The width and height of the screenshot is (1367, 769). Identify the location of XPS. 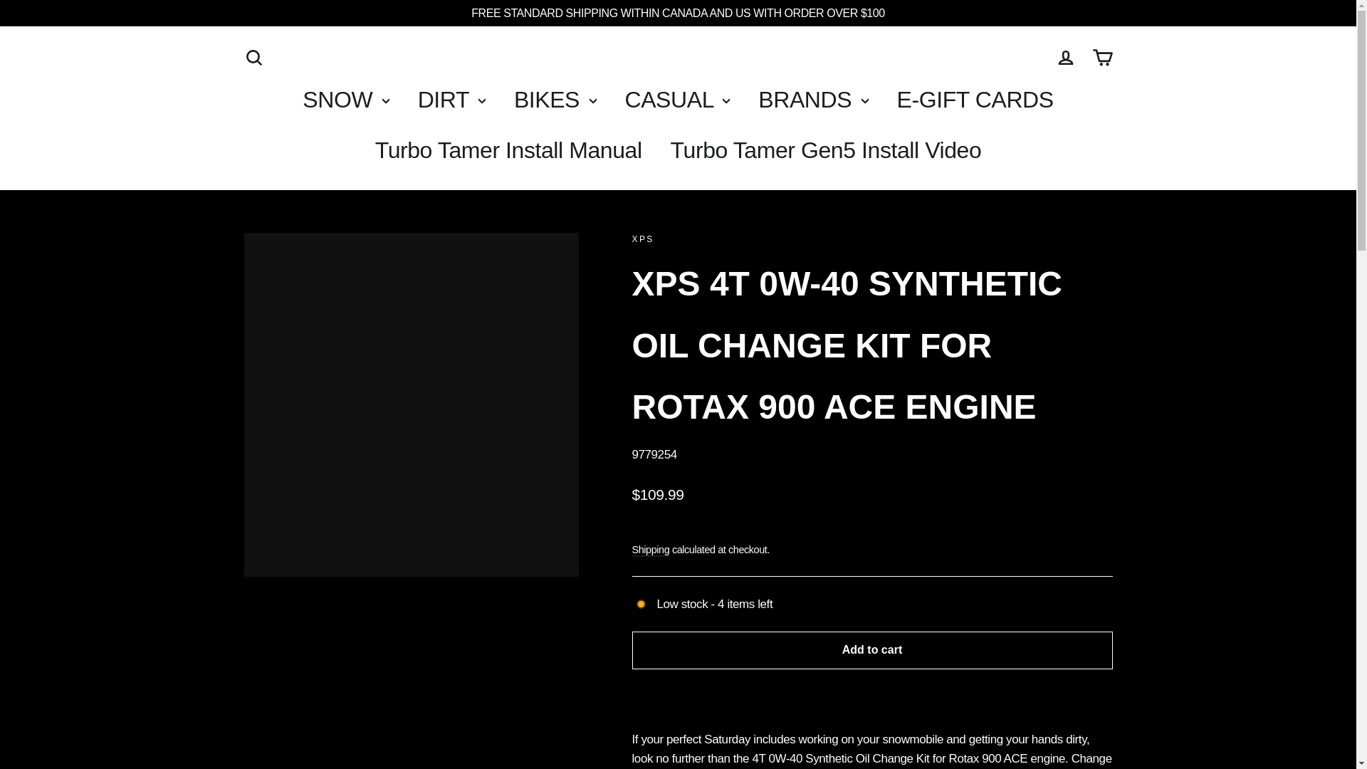
(643, 239).